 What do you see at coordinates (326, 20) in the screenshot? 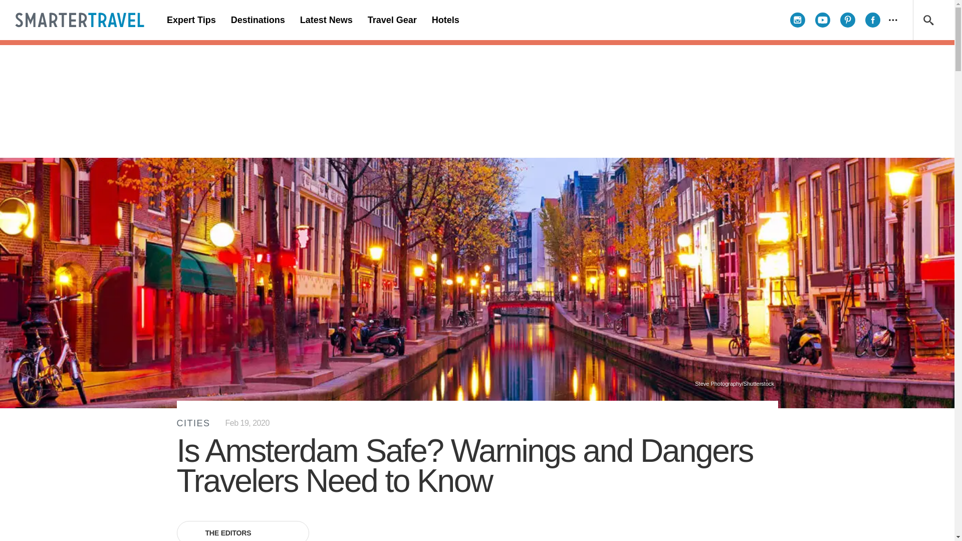
I see `Latest News` at bounding box center [326, 20].